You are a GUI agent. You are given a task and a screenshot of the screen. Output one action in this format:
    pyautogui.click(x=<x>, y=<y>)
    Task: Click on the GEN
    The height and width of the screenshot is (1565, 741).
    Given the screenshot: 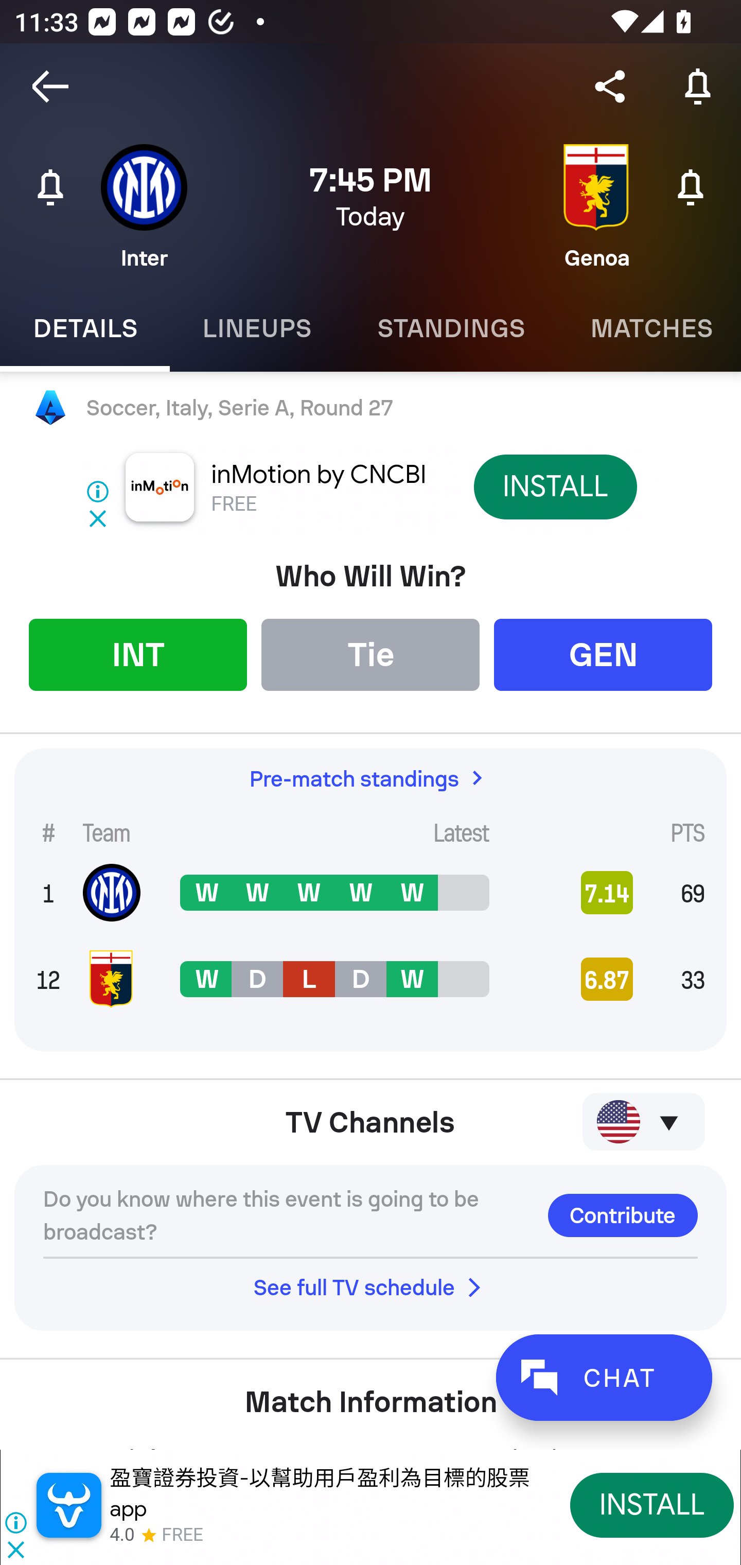 What is the action you would take?
    pyautogui.click(x=603, y=654)
    